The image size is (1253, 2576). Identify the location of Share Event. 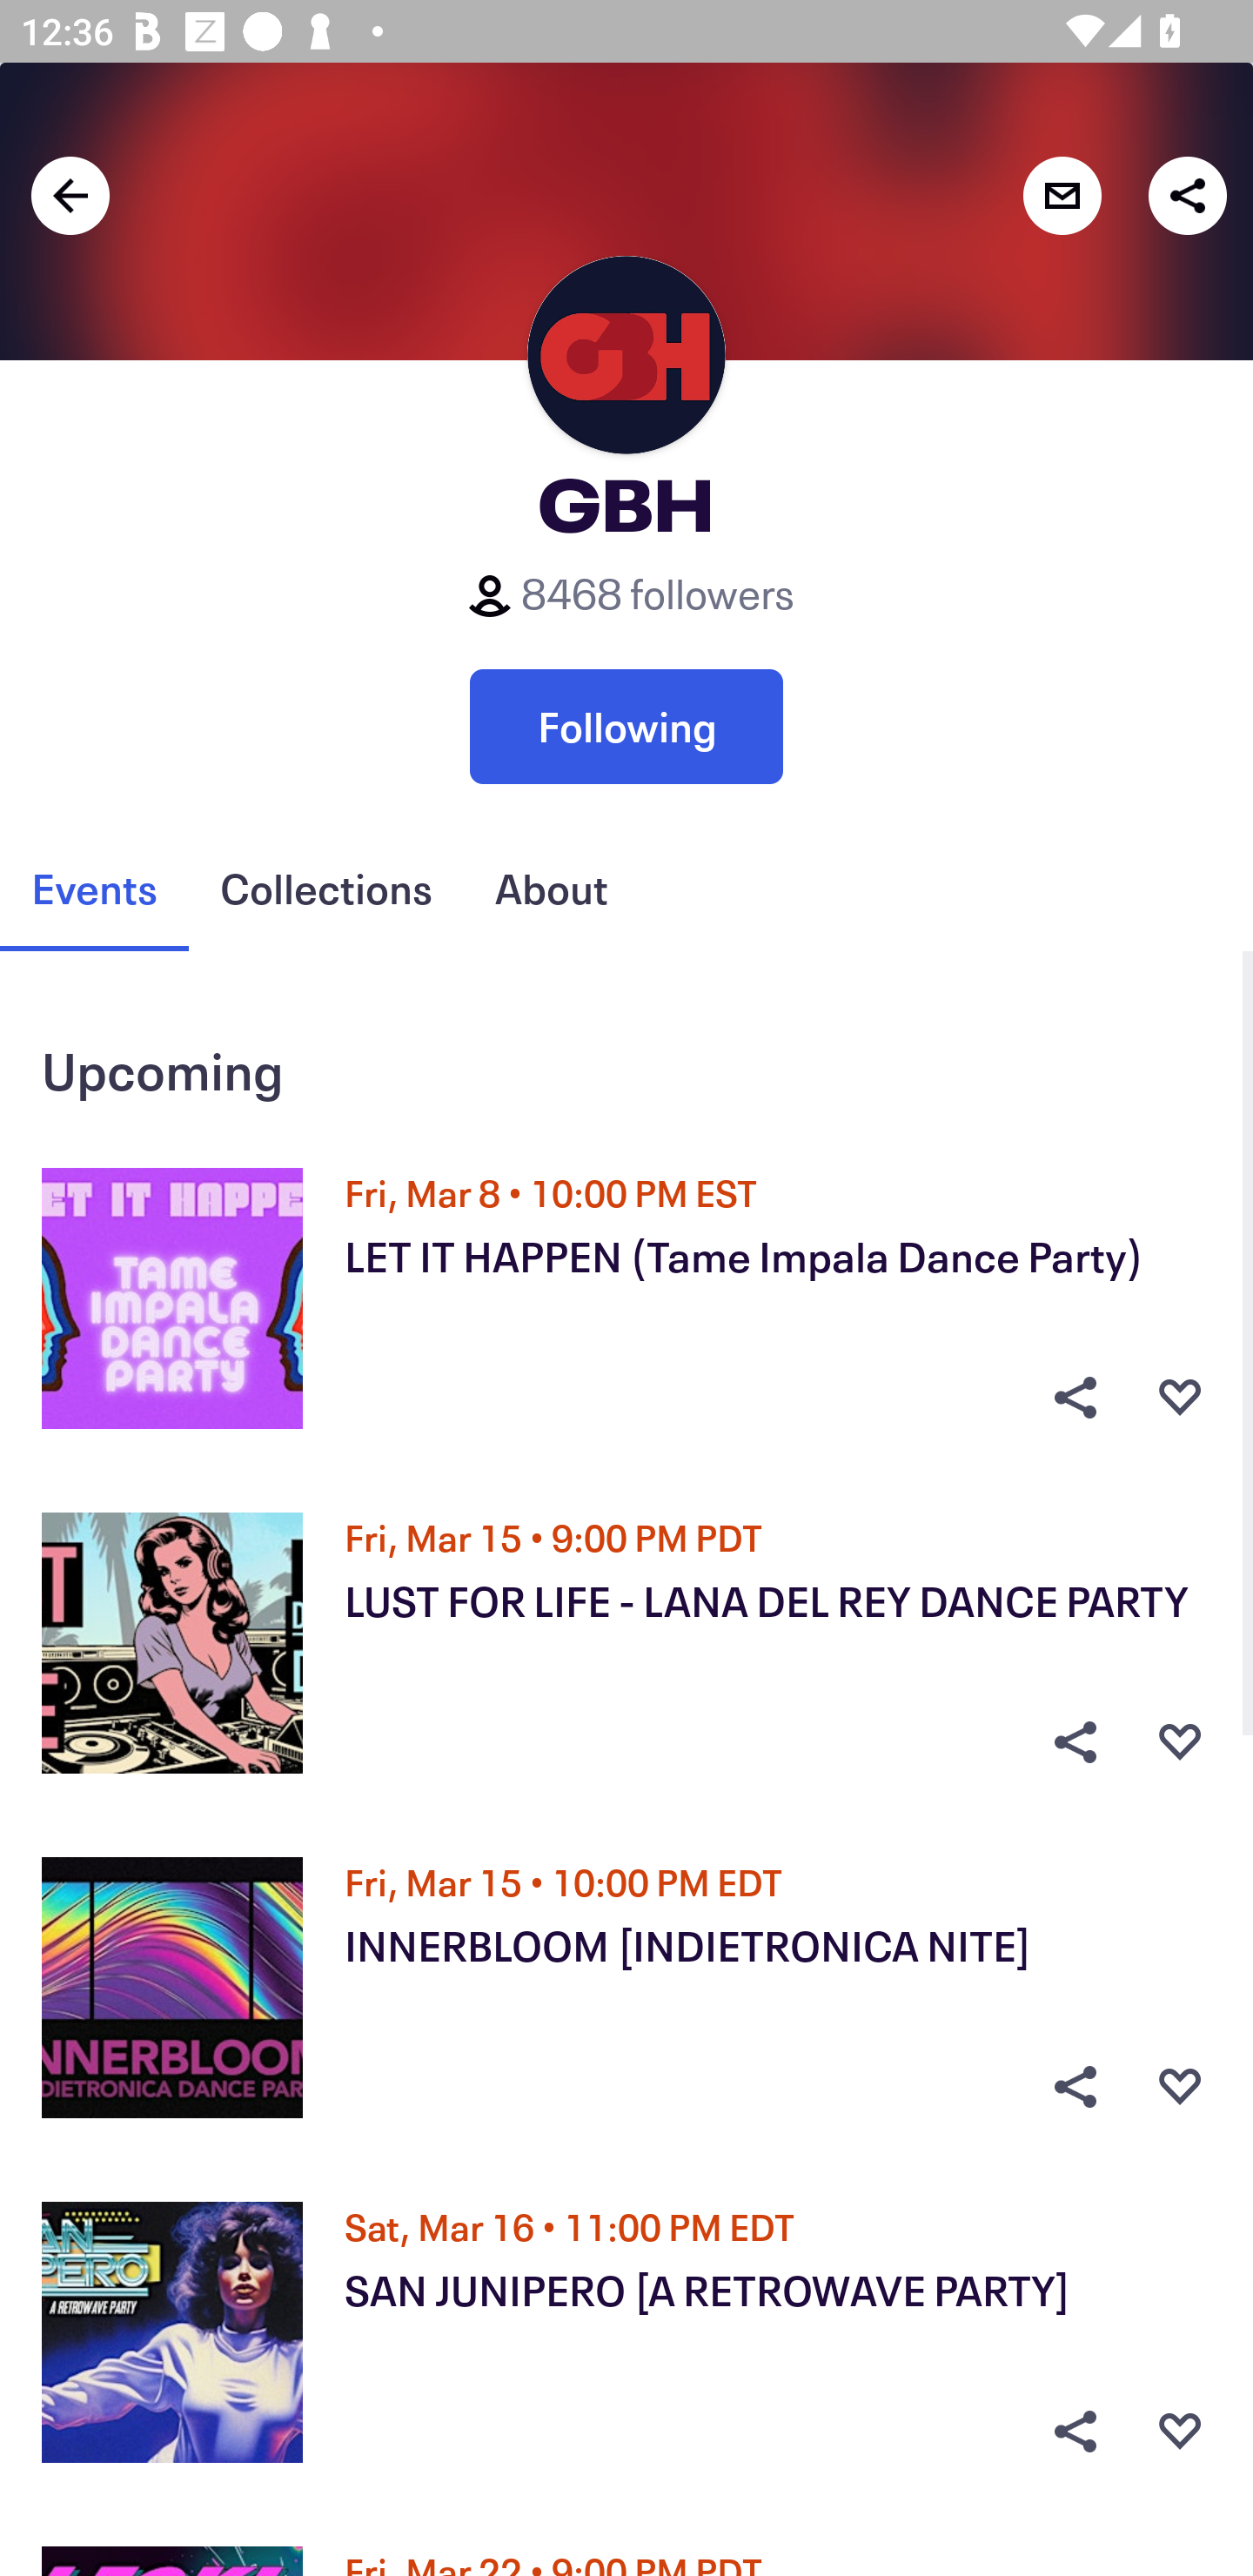
(1075, 2432).